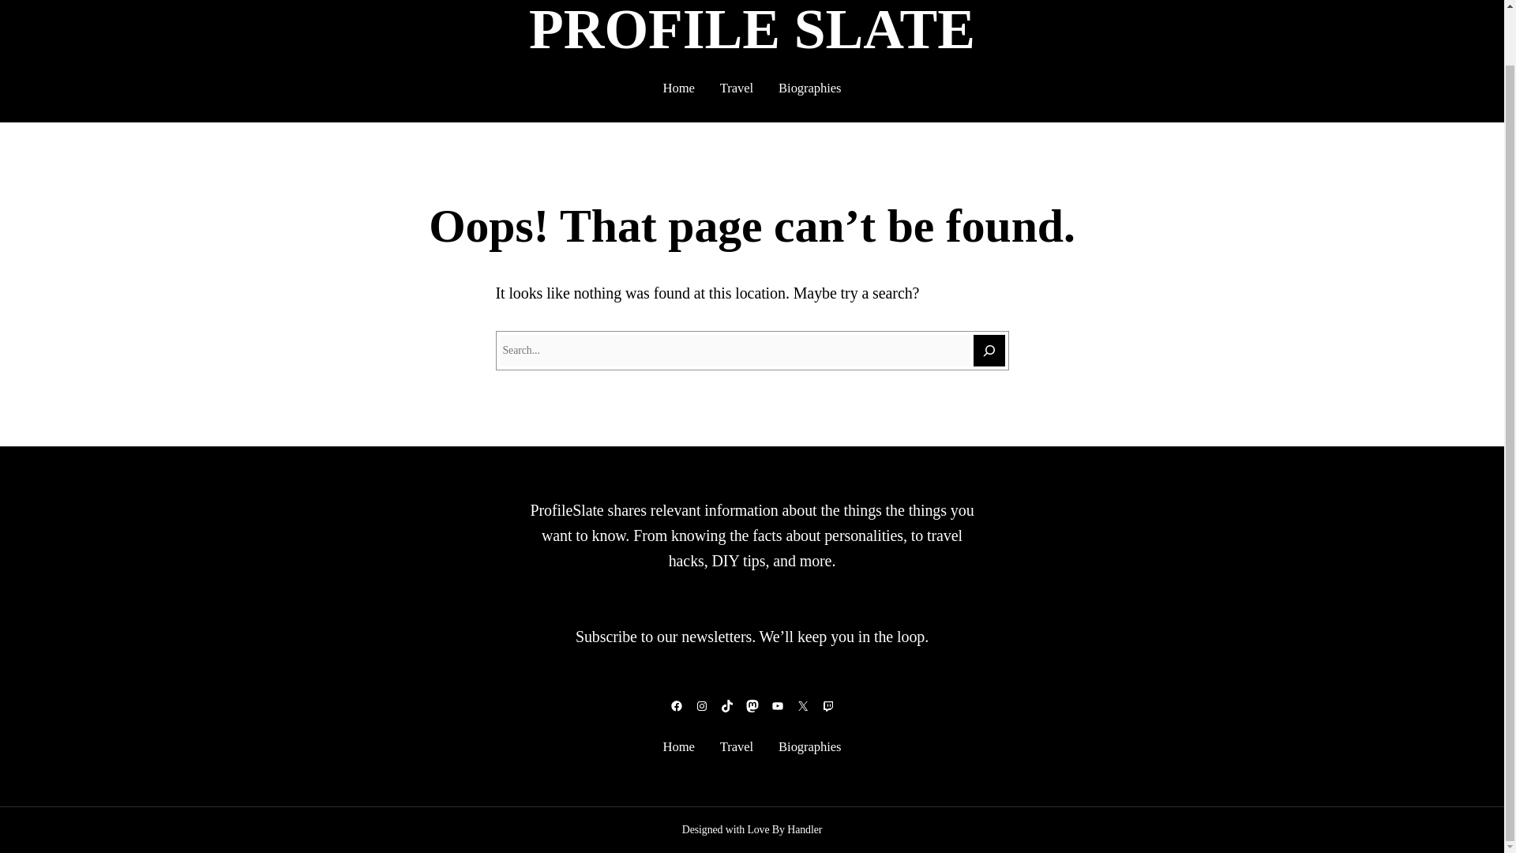  I want to click on TikTok, so click(726, 705).